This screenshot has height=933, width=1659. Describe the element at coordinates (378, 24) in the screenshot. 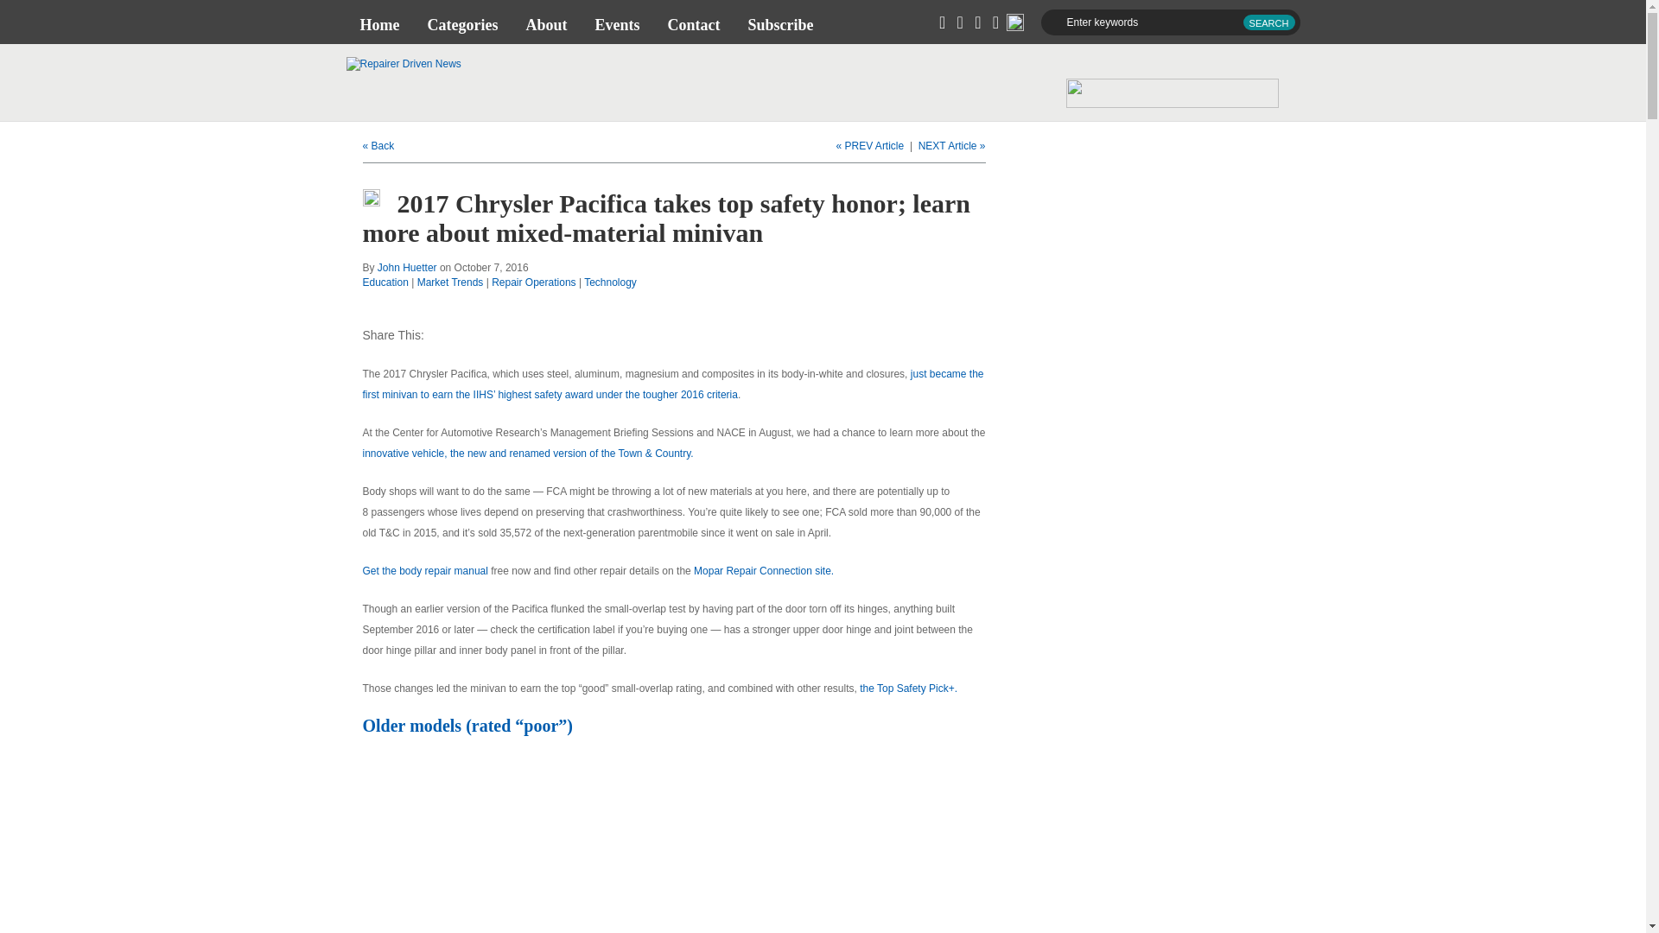

I see `Home` at that location.